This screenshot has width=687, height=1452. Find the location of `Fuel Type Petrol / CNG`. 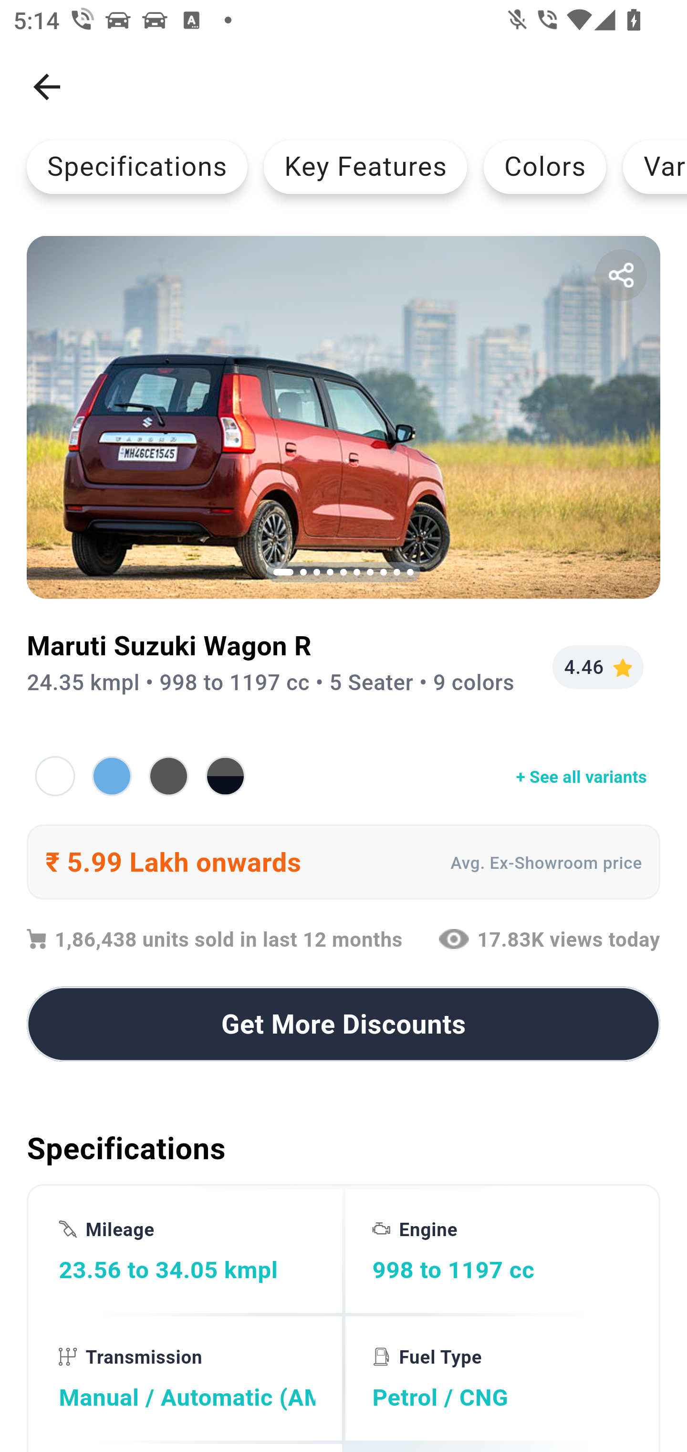

Fuel Type Petrol / CNG is located at coordinates (500, 1378).